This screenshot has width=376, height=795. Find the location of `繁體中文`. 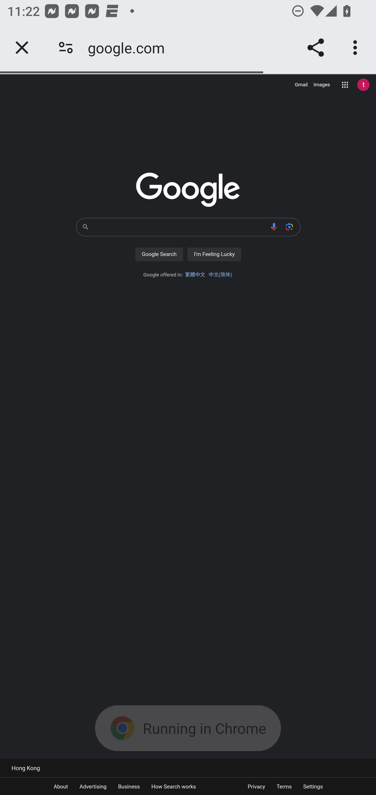

繁體中文 is located at coordinates (195, 275).